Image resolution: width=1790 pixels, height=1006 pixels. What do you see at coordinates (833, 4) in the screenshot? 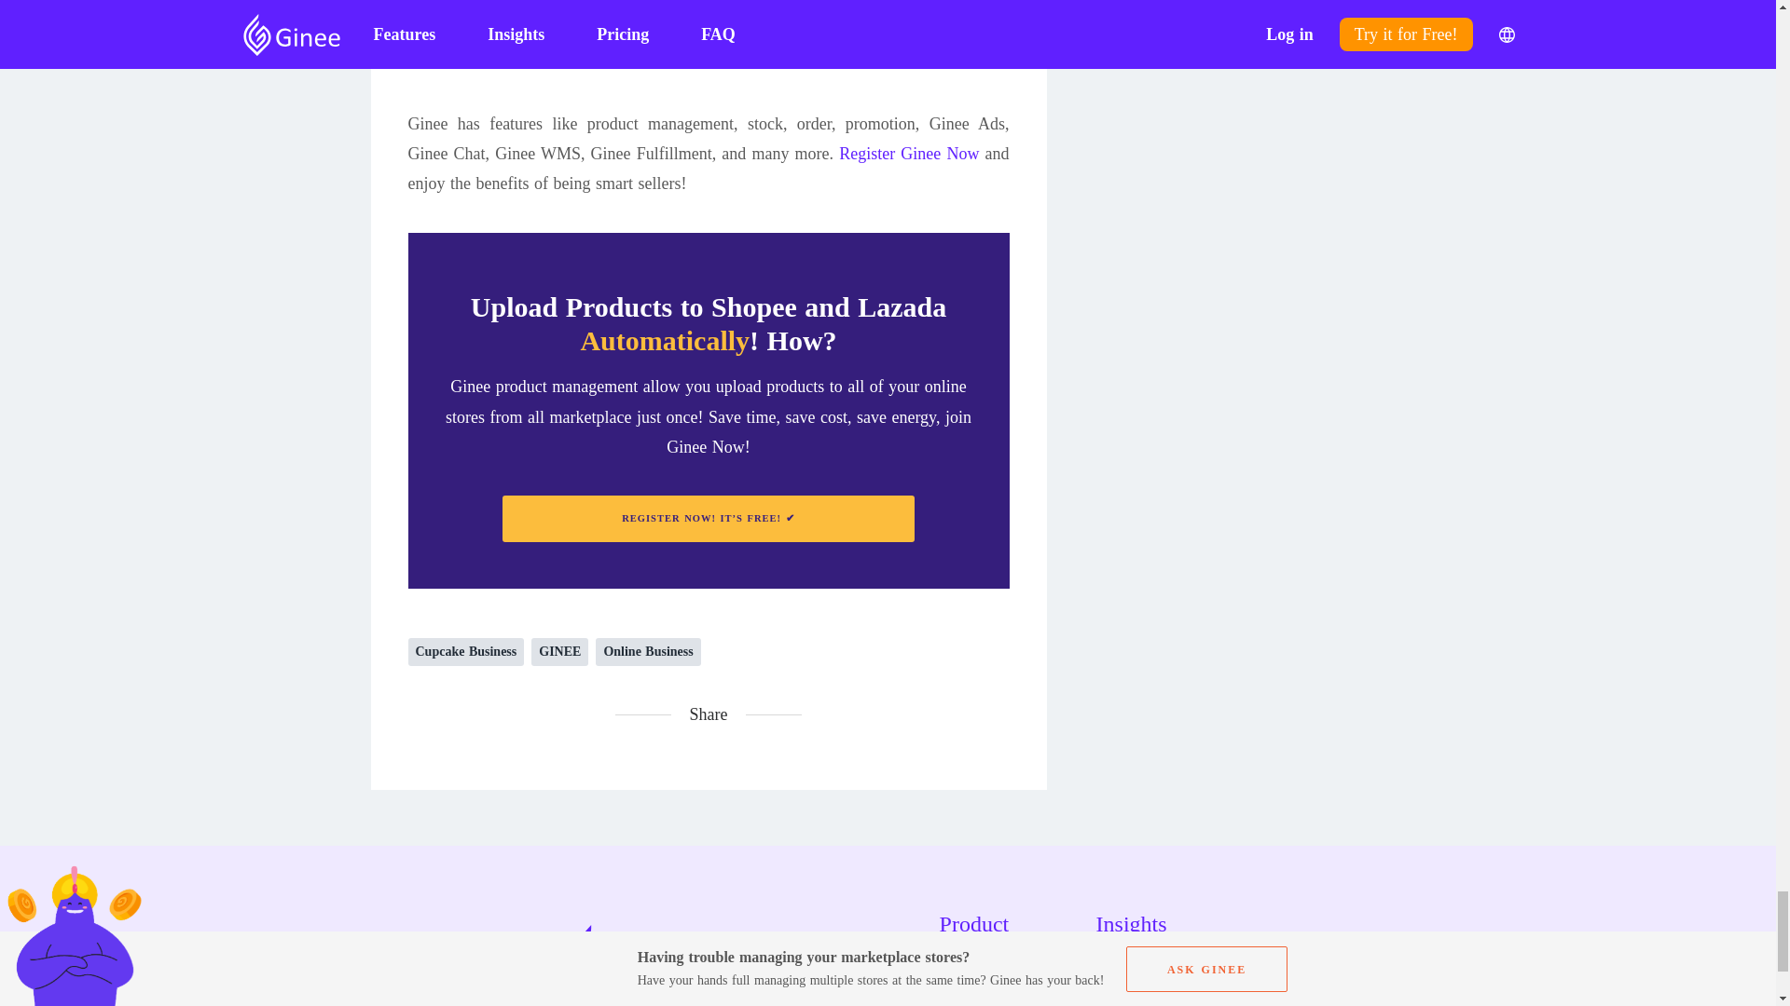
I see `Ginee Philippines` at bounding box center [833, 4].